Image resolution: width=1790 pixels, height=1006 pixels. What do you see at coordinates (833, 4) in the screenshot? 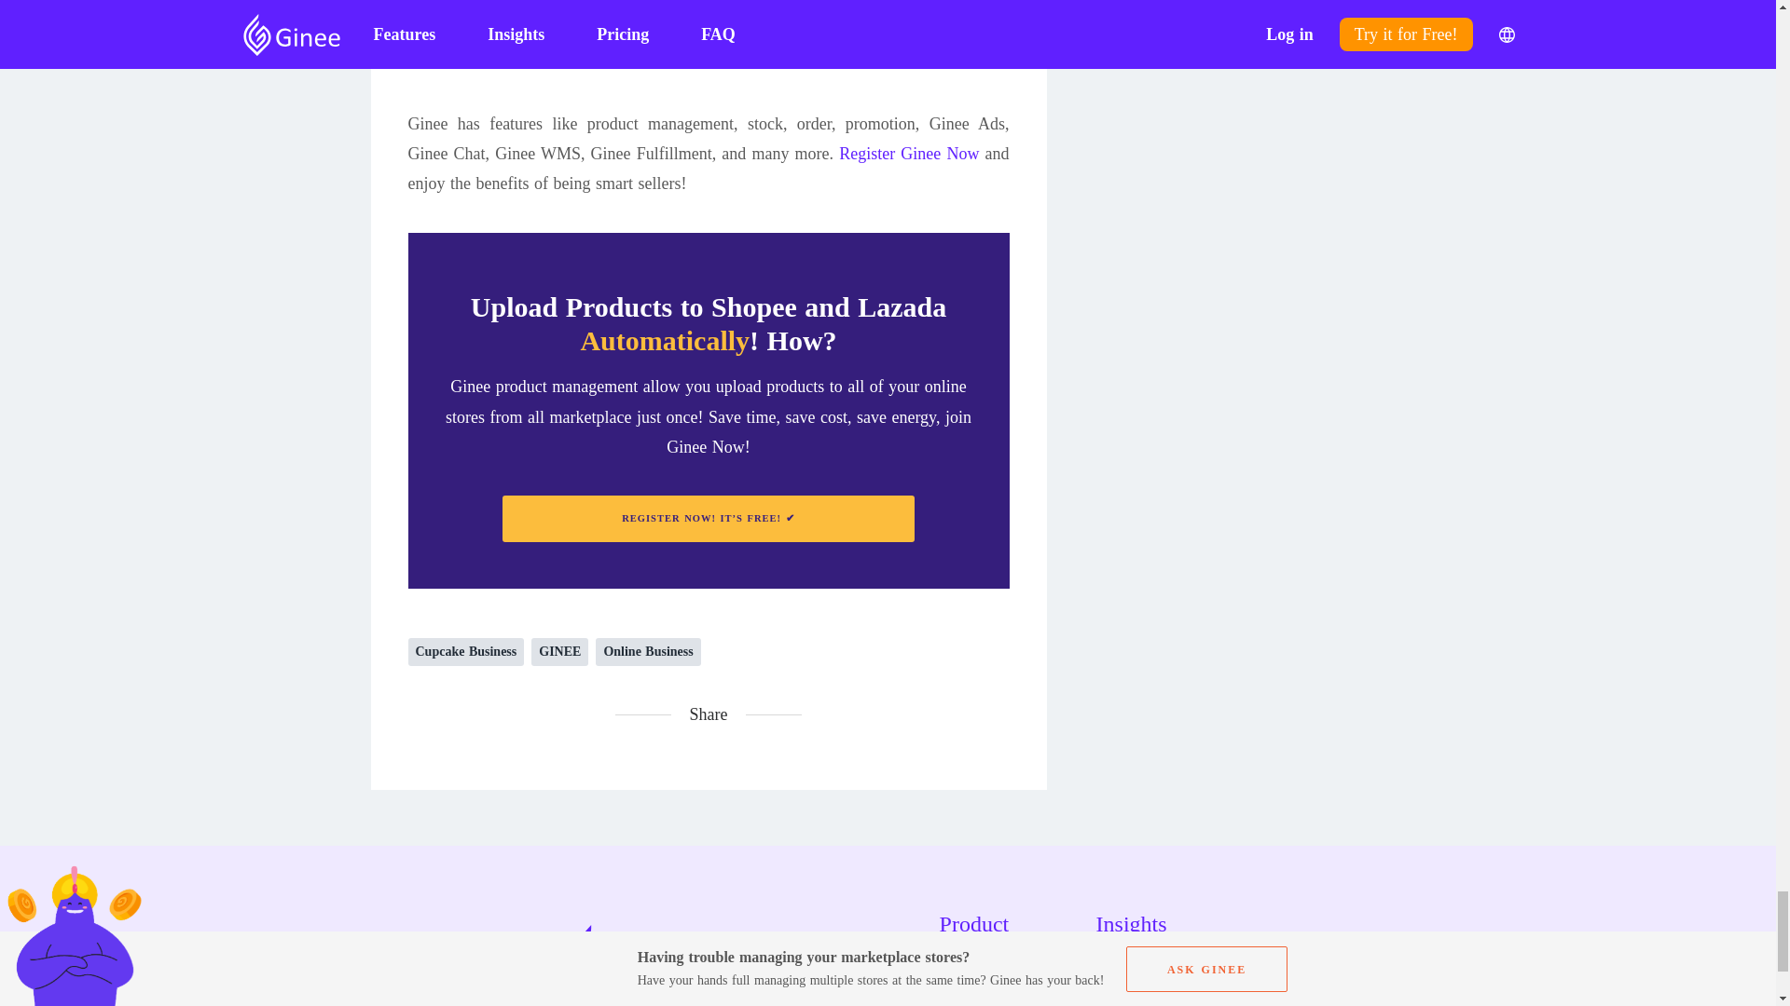
I see `Ginee Philippines` at bounding box center [833, 4].